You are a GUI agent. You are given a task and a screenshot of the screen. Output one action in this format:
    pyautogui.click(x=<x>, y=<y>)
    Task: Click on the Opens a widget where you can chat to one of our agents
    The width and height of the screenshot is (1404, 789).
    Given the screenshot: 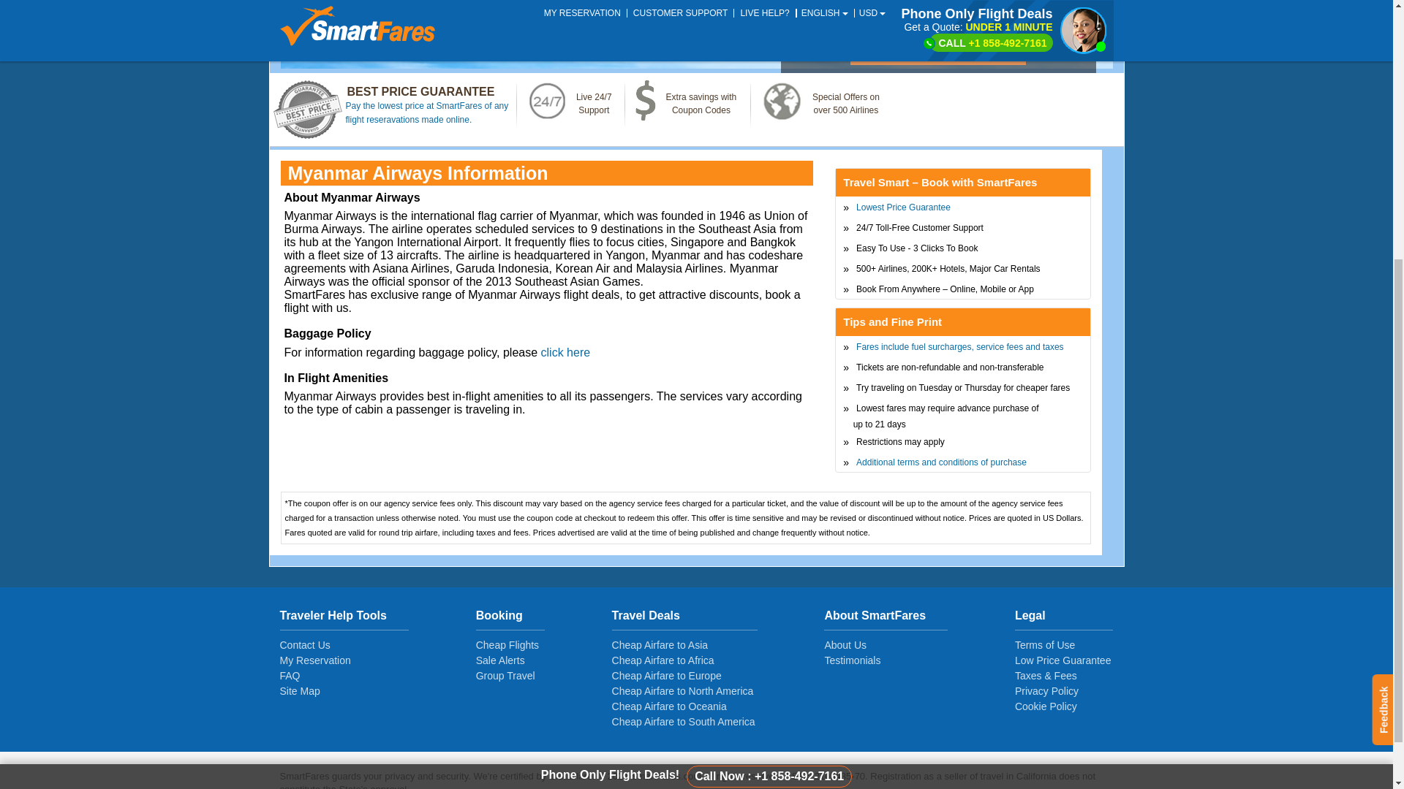 What is the action you would take?
    pyautogui.click(x=1337, y=357)
    